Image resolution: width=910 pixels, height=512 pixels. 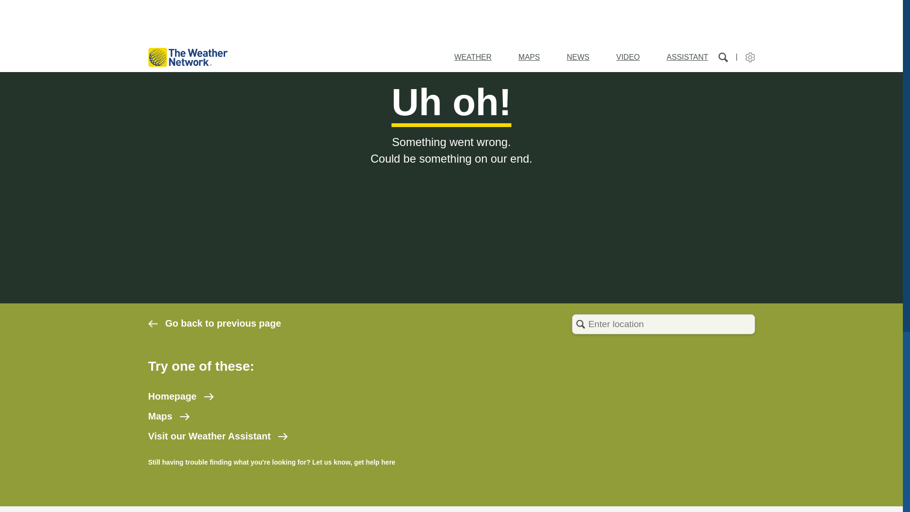 What do you see at coordinates (214, 323) in the screenshot?
I see `Go back to previous page` at bounding box center [214, 323].